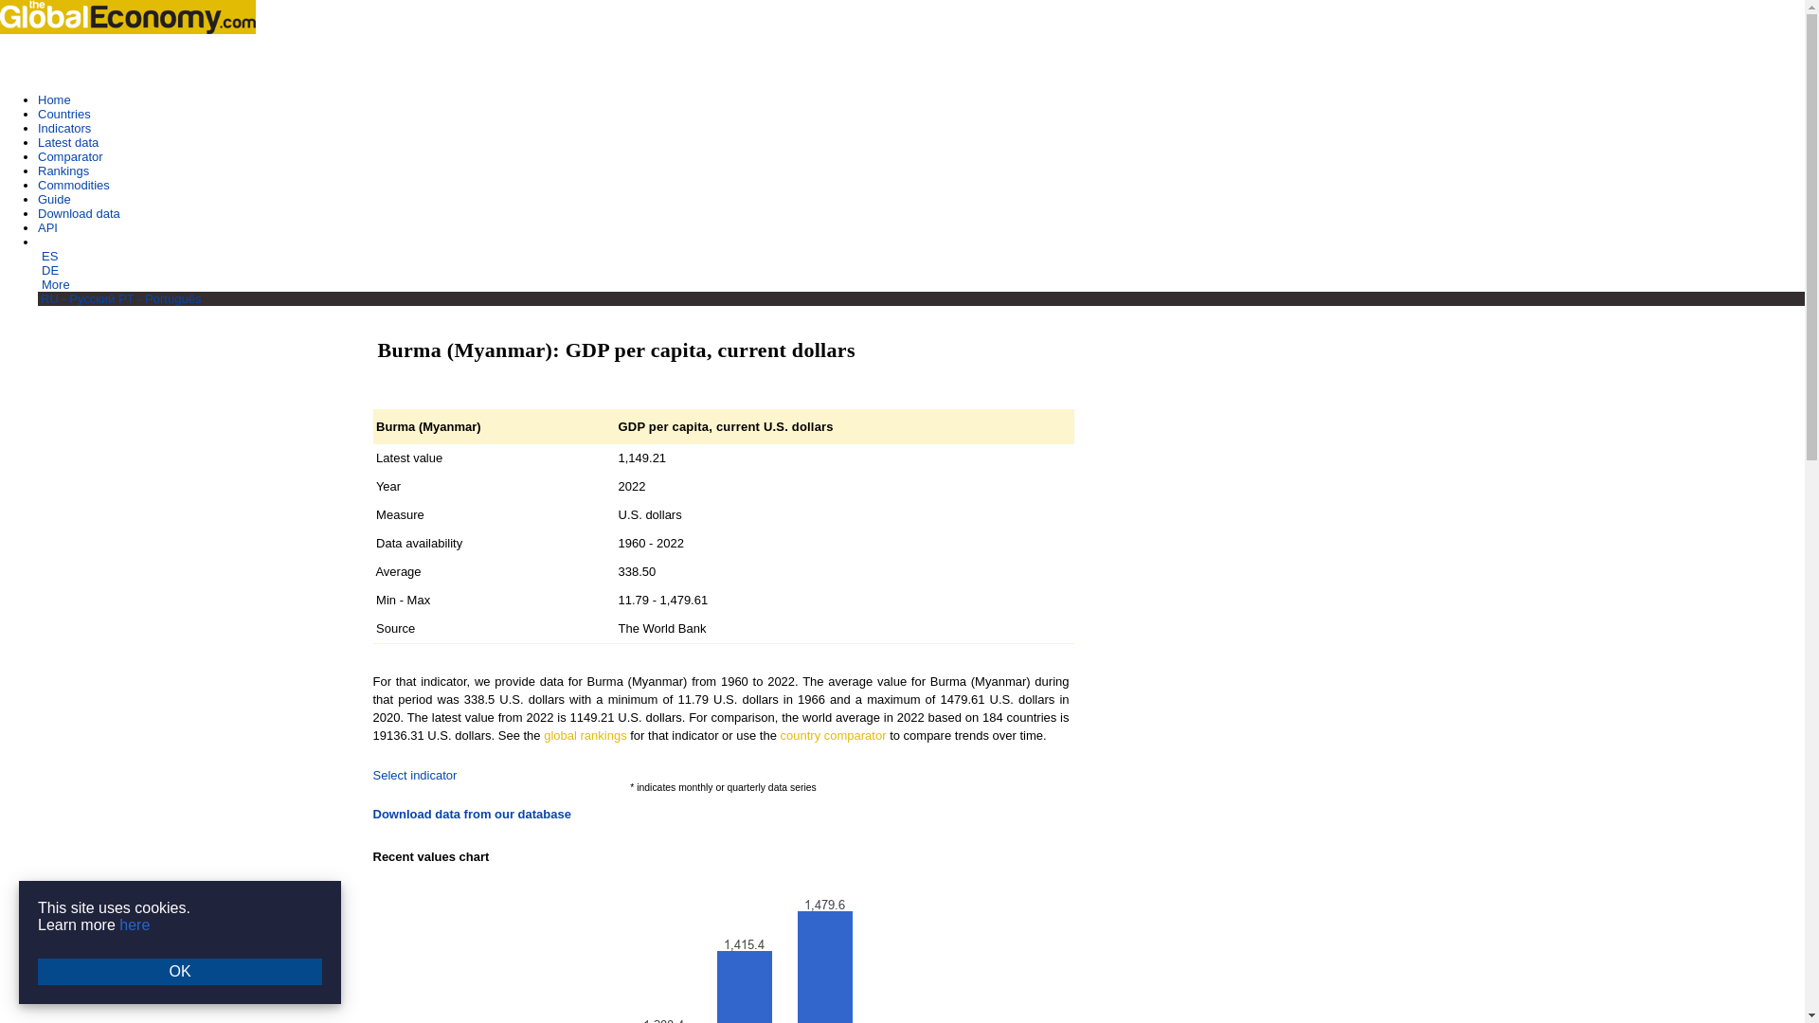 The image size is (1819, 1023). I want to click on Download data from our database, so click(472, 815).